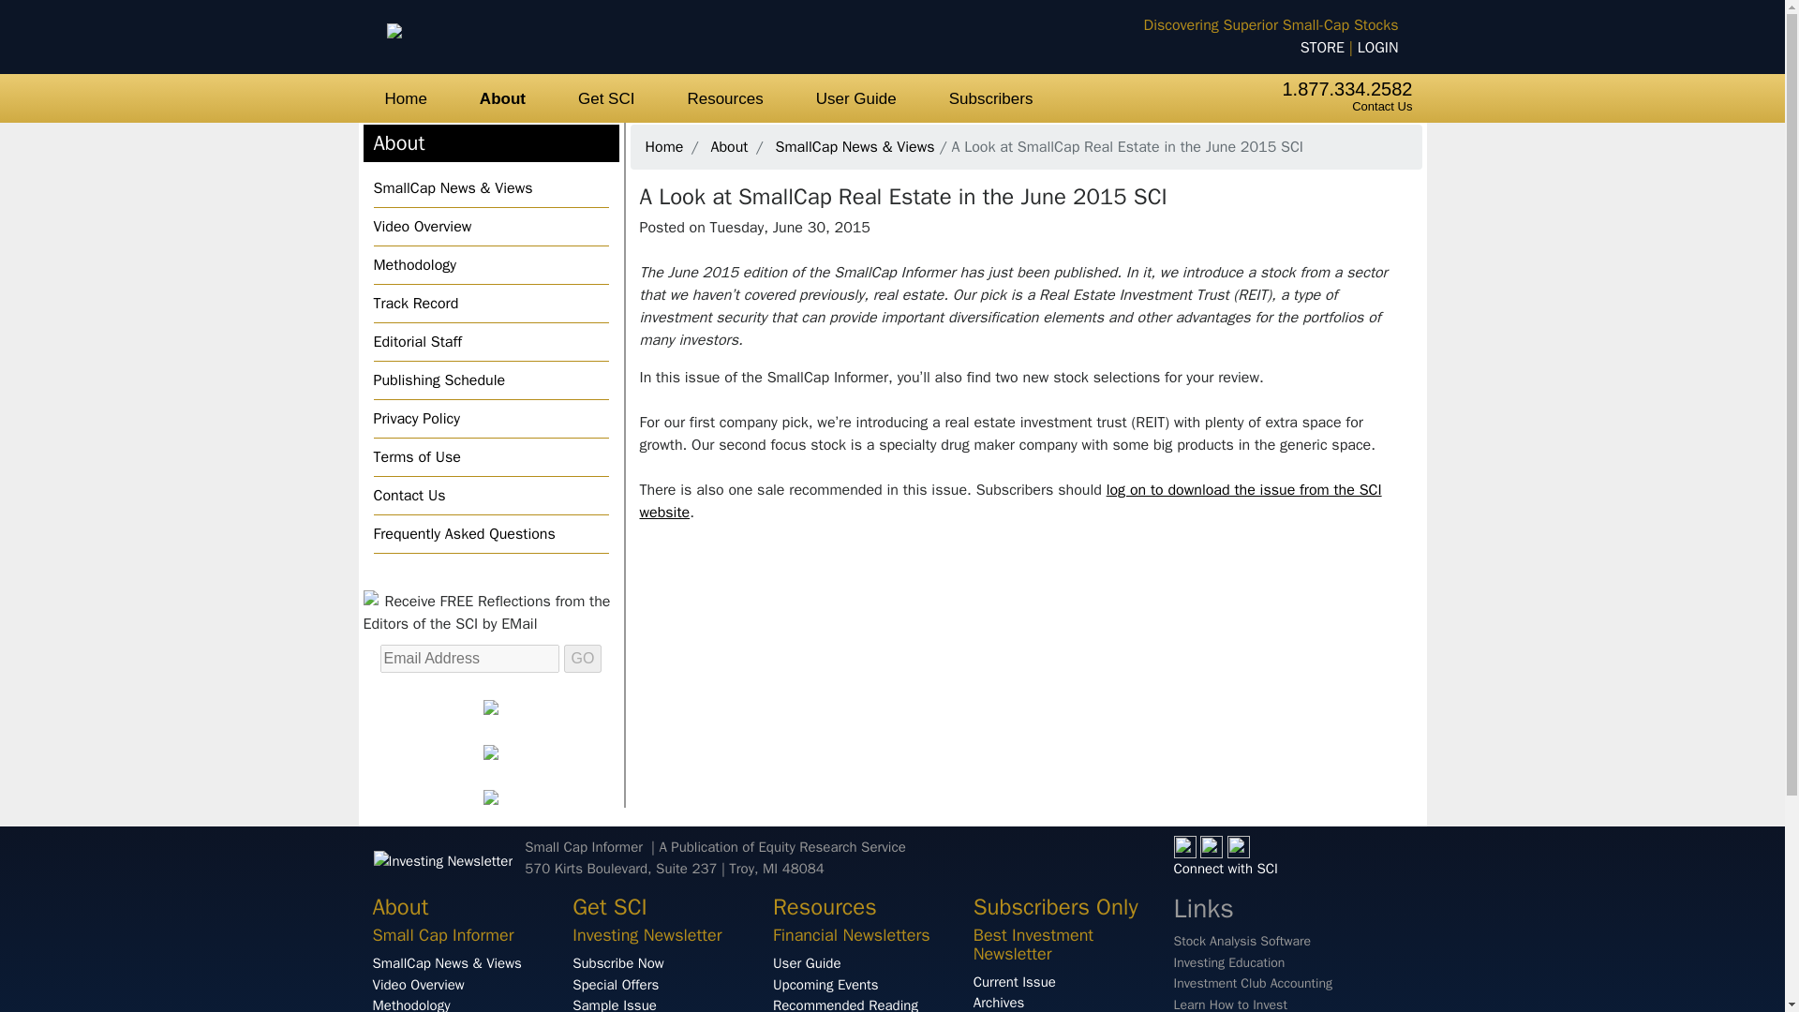 The image size is (1799, 1012). I want to click on Subscribers, so click(991, 97).